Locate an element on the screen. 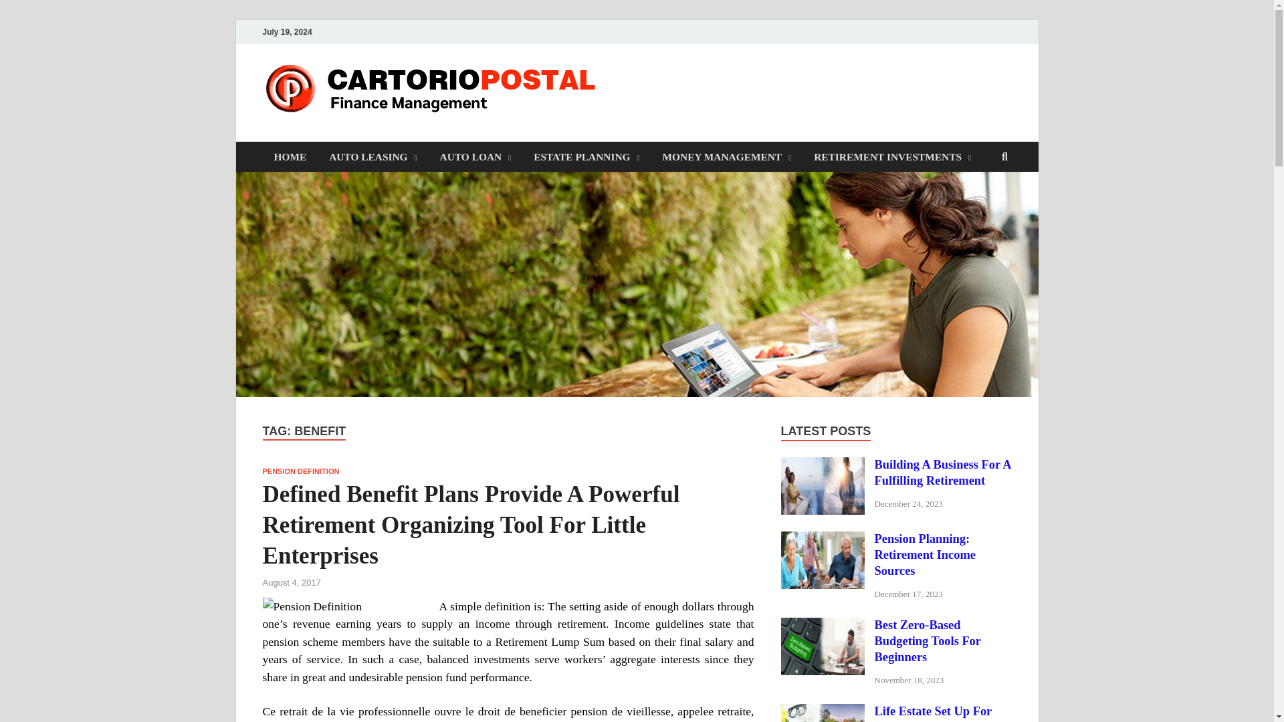 This screenshot has height=722, width=1284. HOME is located at coordinates (289, 156).